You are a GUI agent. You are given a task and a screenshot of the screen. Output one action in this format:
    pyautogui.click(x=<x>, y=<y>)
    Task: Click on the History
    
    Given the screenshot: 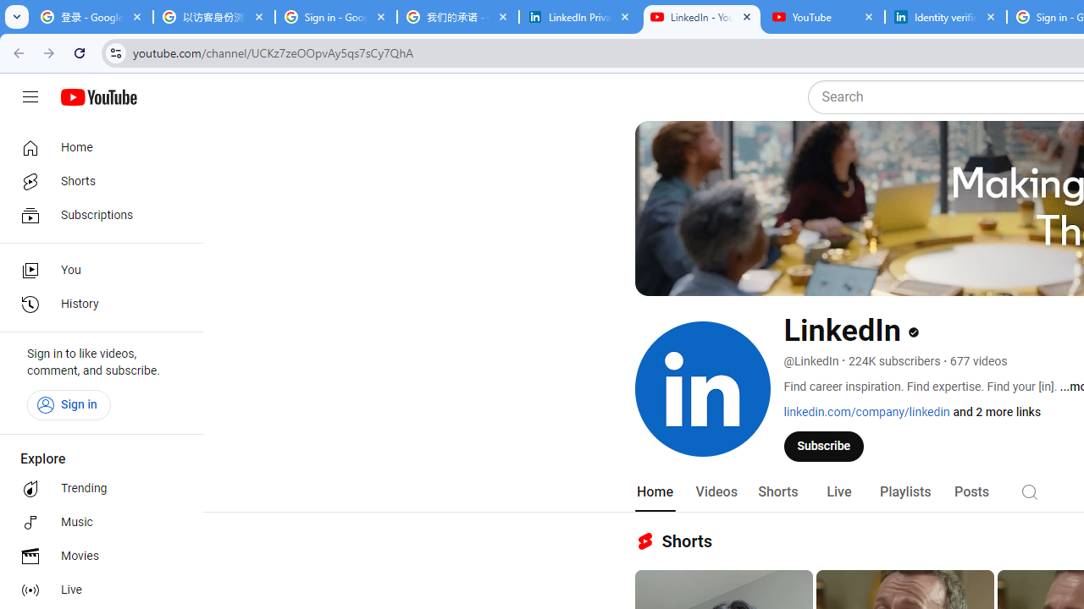 What is the action you would take?
    pyautogui.click(x=97, y=304)
    